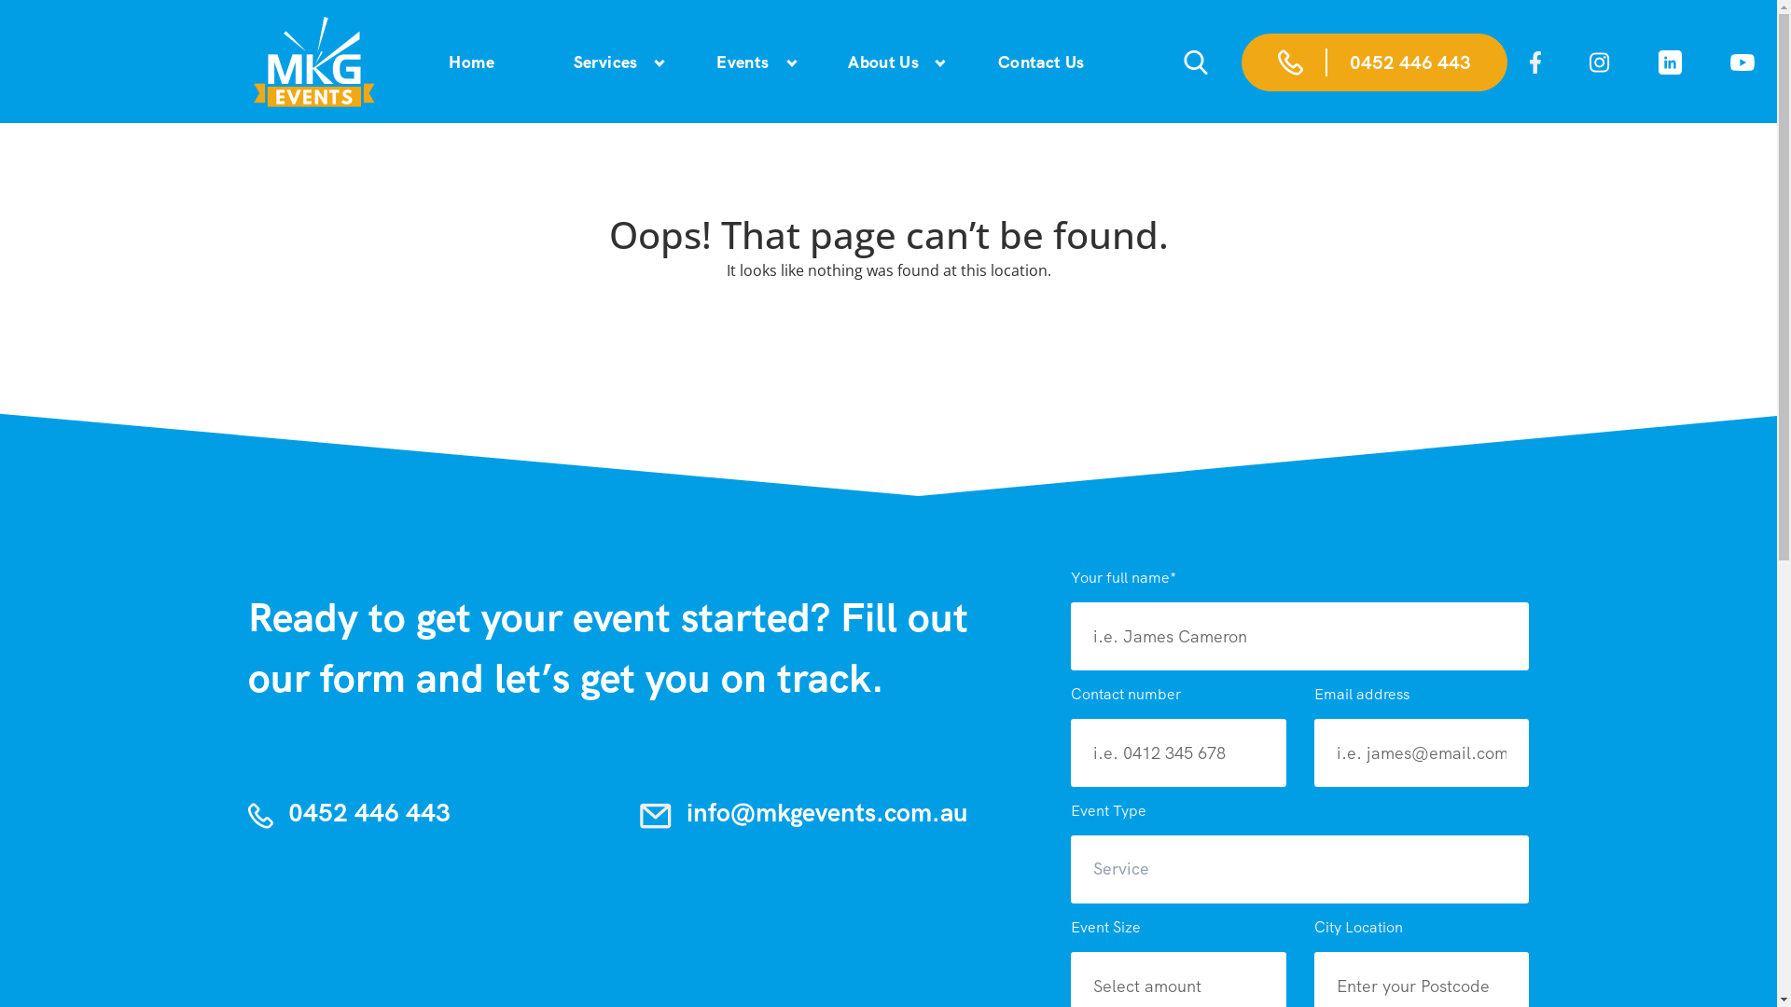  I want to click on 0452 446 443, so click(1375, 62).